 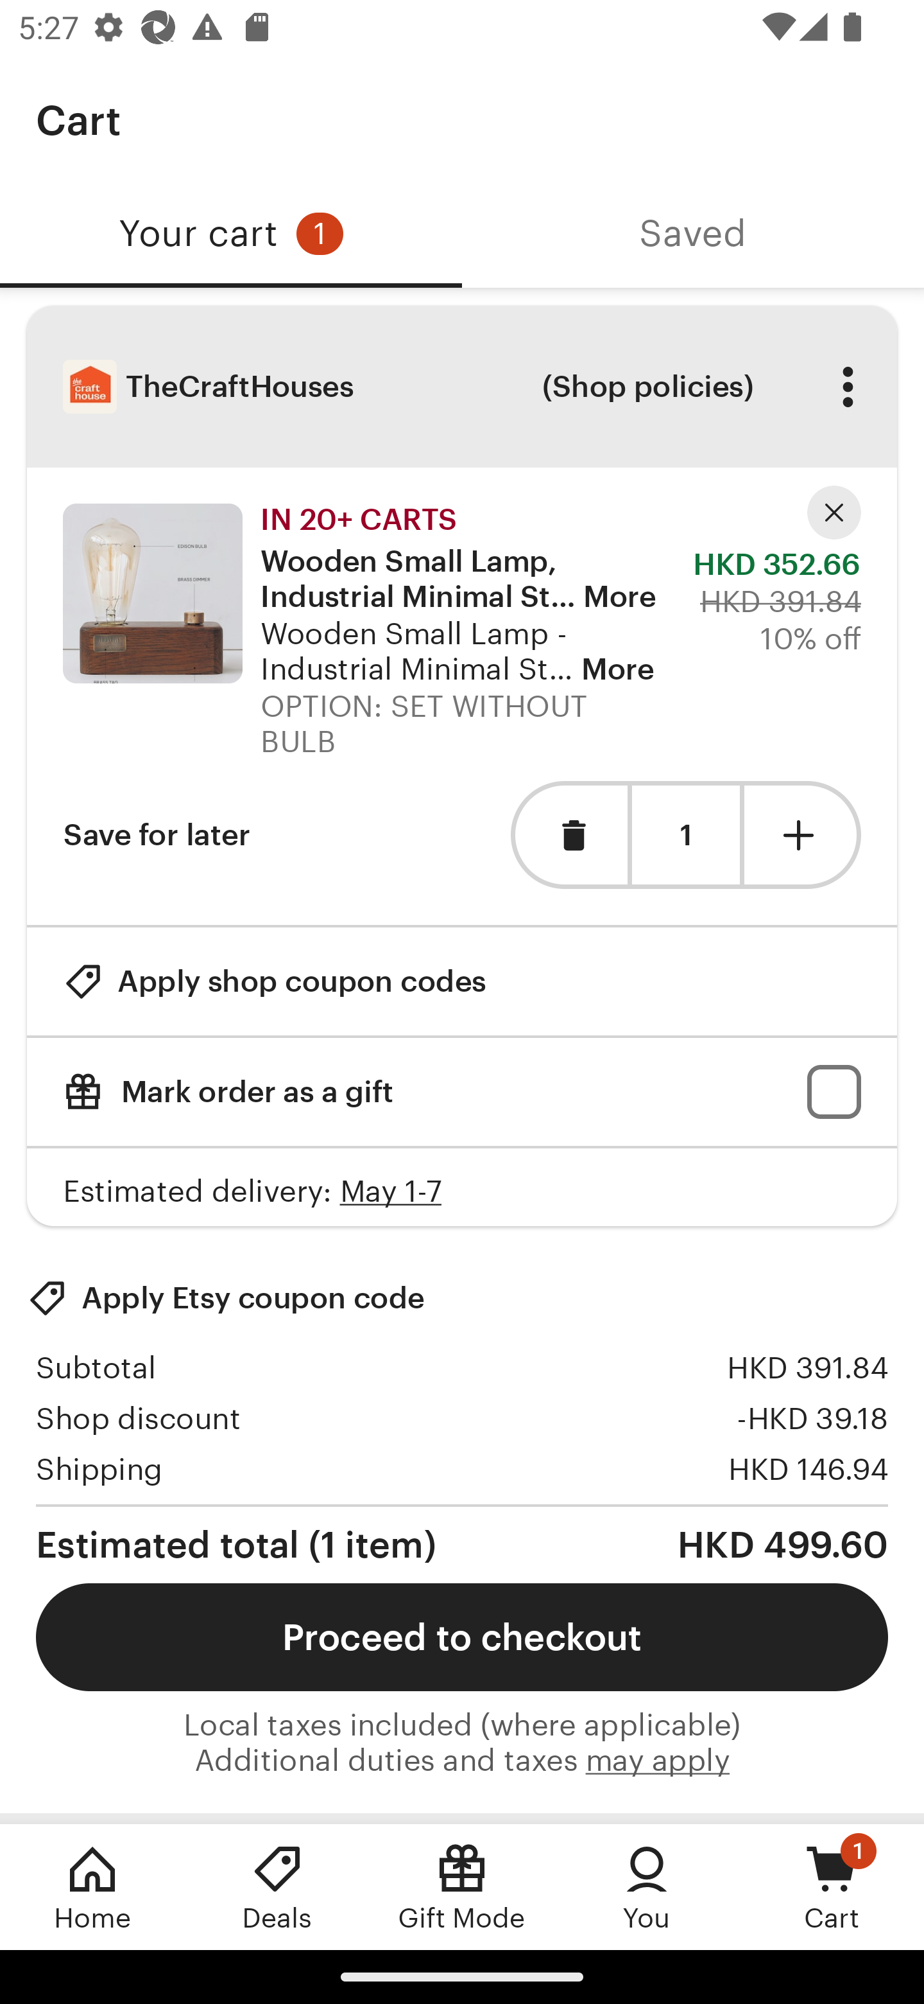 What do you see at coordinates (226, 1299) in the screenshot?
I see `Apply Etsy coupon code` at bounding box center [226, 1299].